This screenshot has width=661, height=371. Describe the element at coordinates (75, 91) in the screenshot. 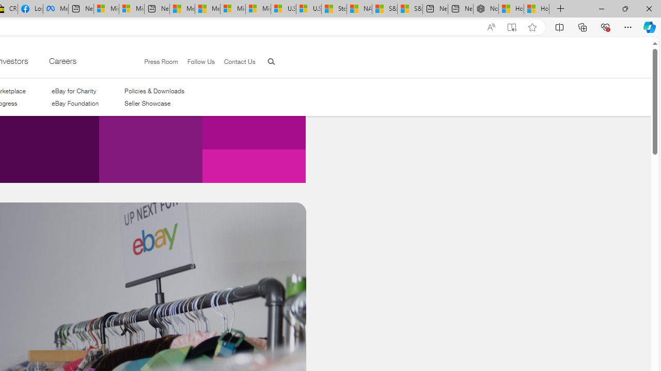

I see `eBay for Charity` at that location.